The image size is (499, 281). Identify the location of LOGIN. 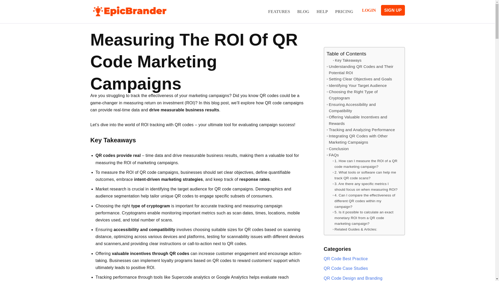
(369, 10).